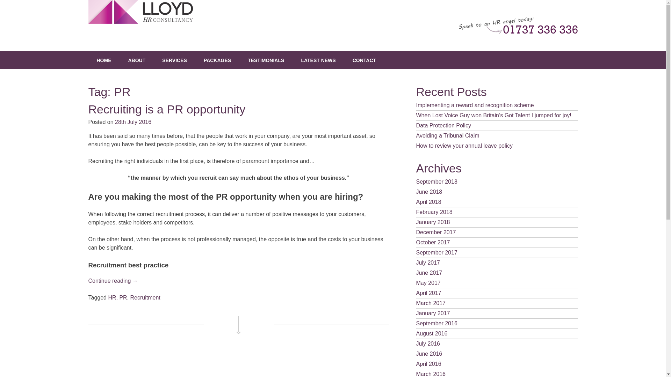  I want to click on May 2017, so click(496, 283).